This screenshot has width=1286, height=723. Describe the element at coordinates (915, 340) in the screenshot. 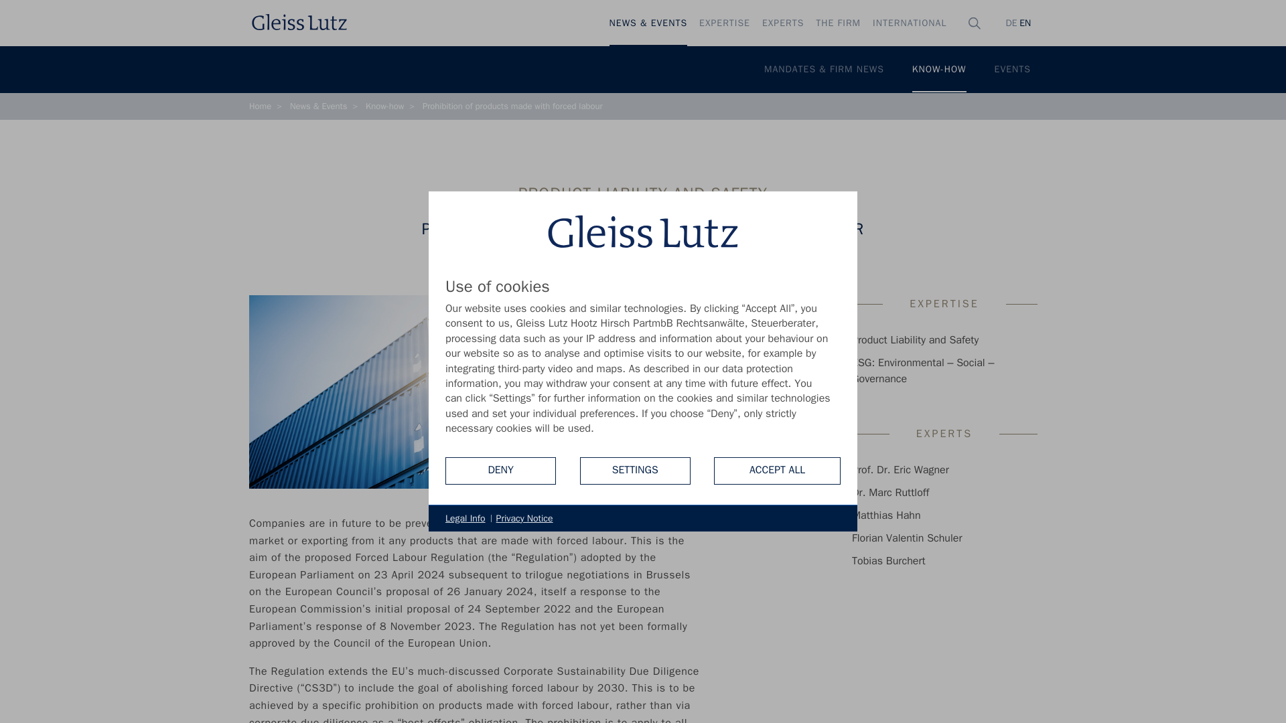

I see `Product Liability and Safety` at that location.